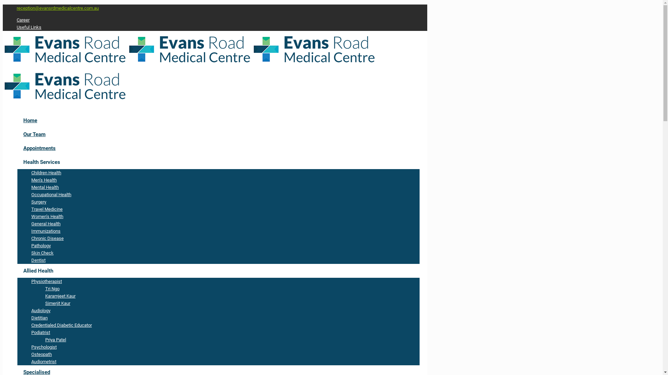 This screenshot has width=668, height=375. What do you see at coordinates (29, 27) in the screenshot?
I see `Useful Links` at bounding box center [29, 27].